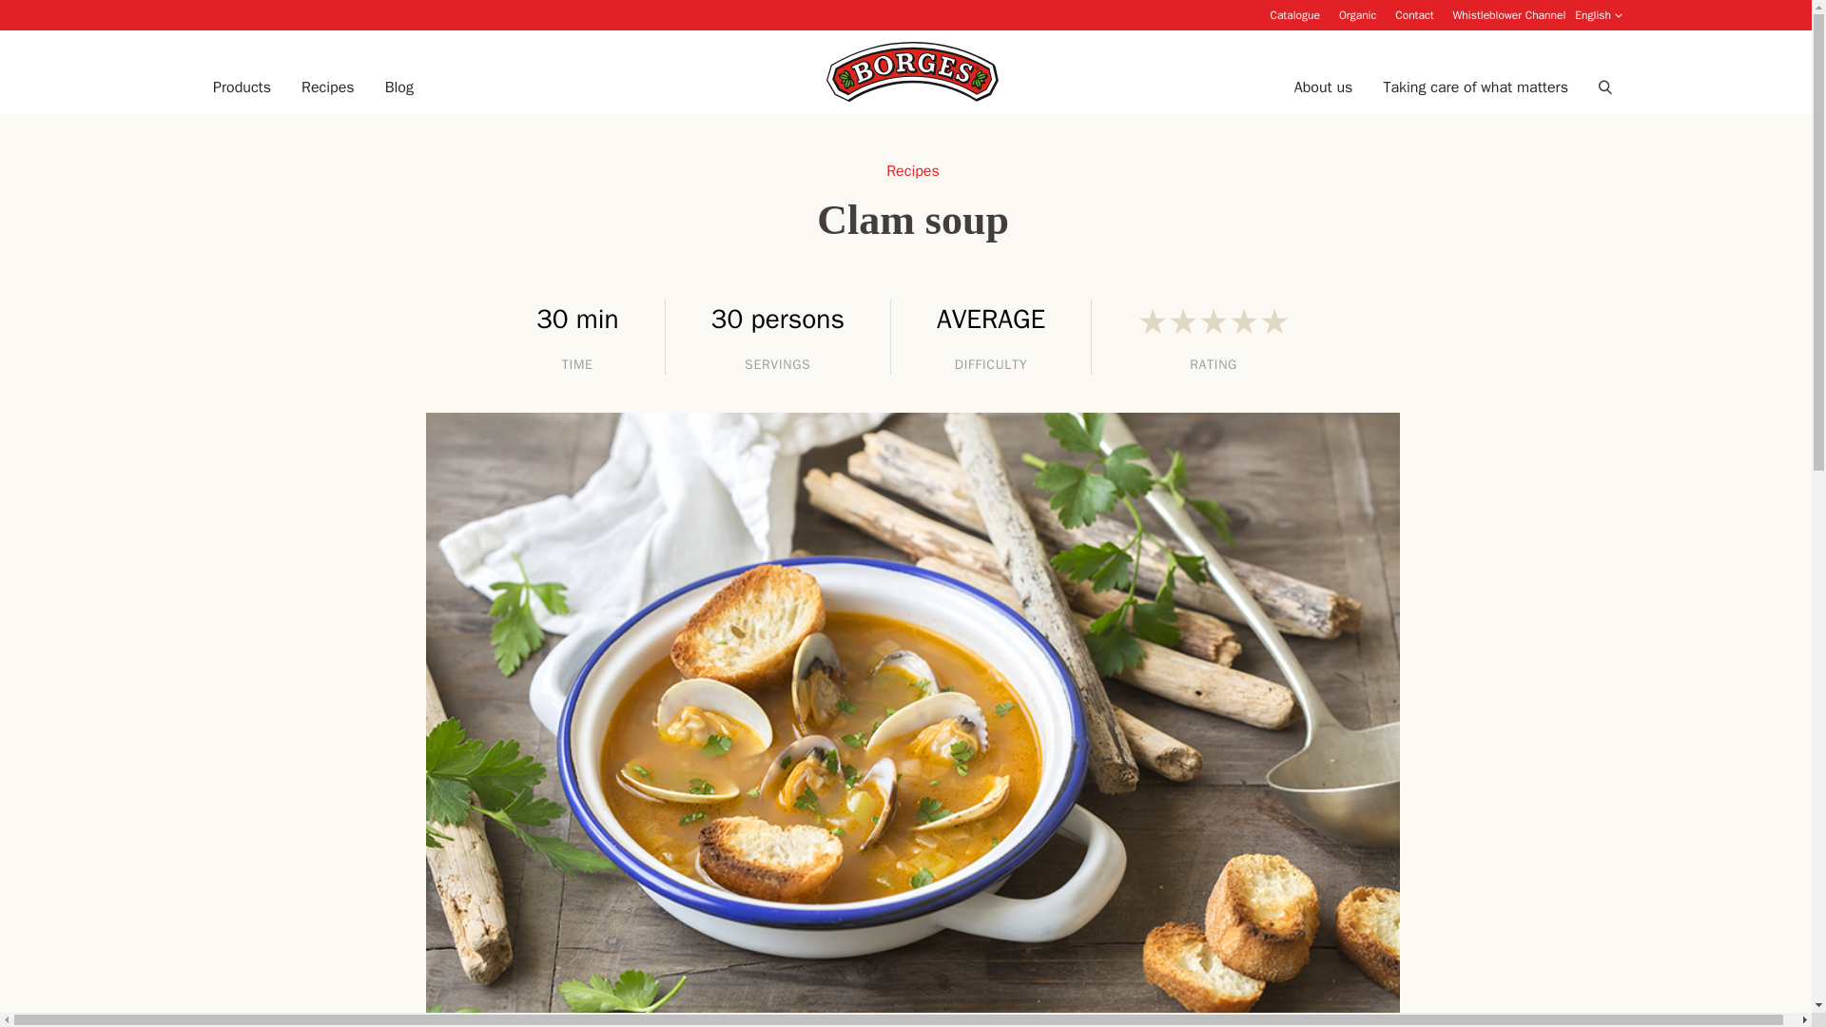 The height and width of the screenshot is (1027, 1826). What do you see at coordinates (1509, 14) in the screenshot?
I see `Whistleblower Channel` at bounding box center [1509, 14].